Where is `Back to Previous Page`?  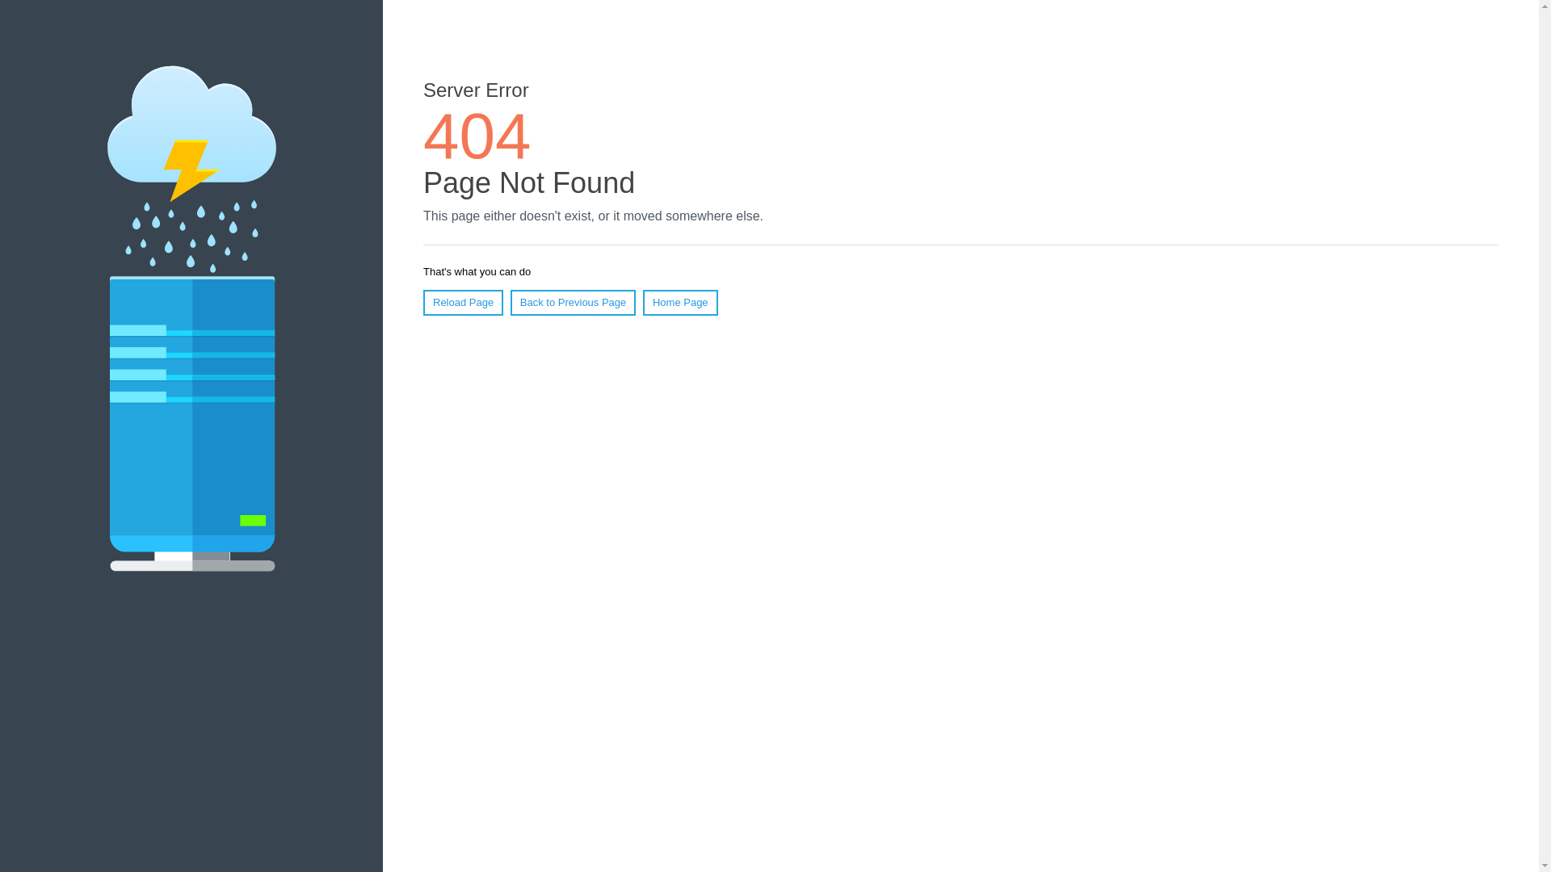 Back to Previous Page is located at coordinates (574, 303).